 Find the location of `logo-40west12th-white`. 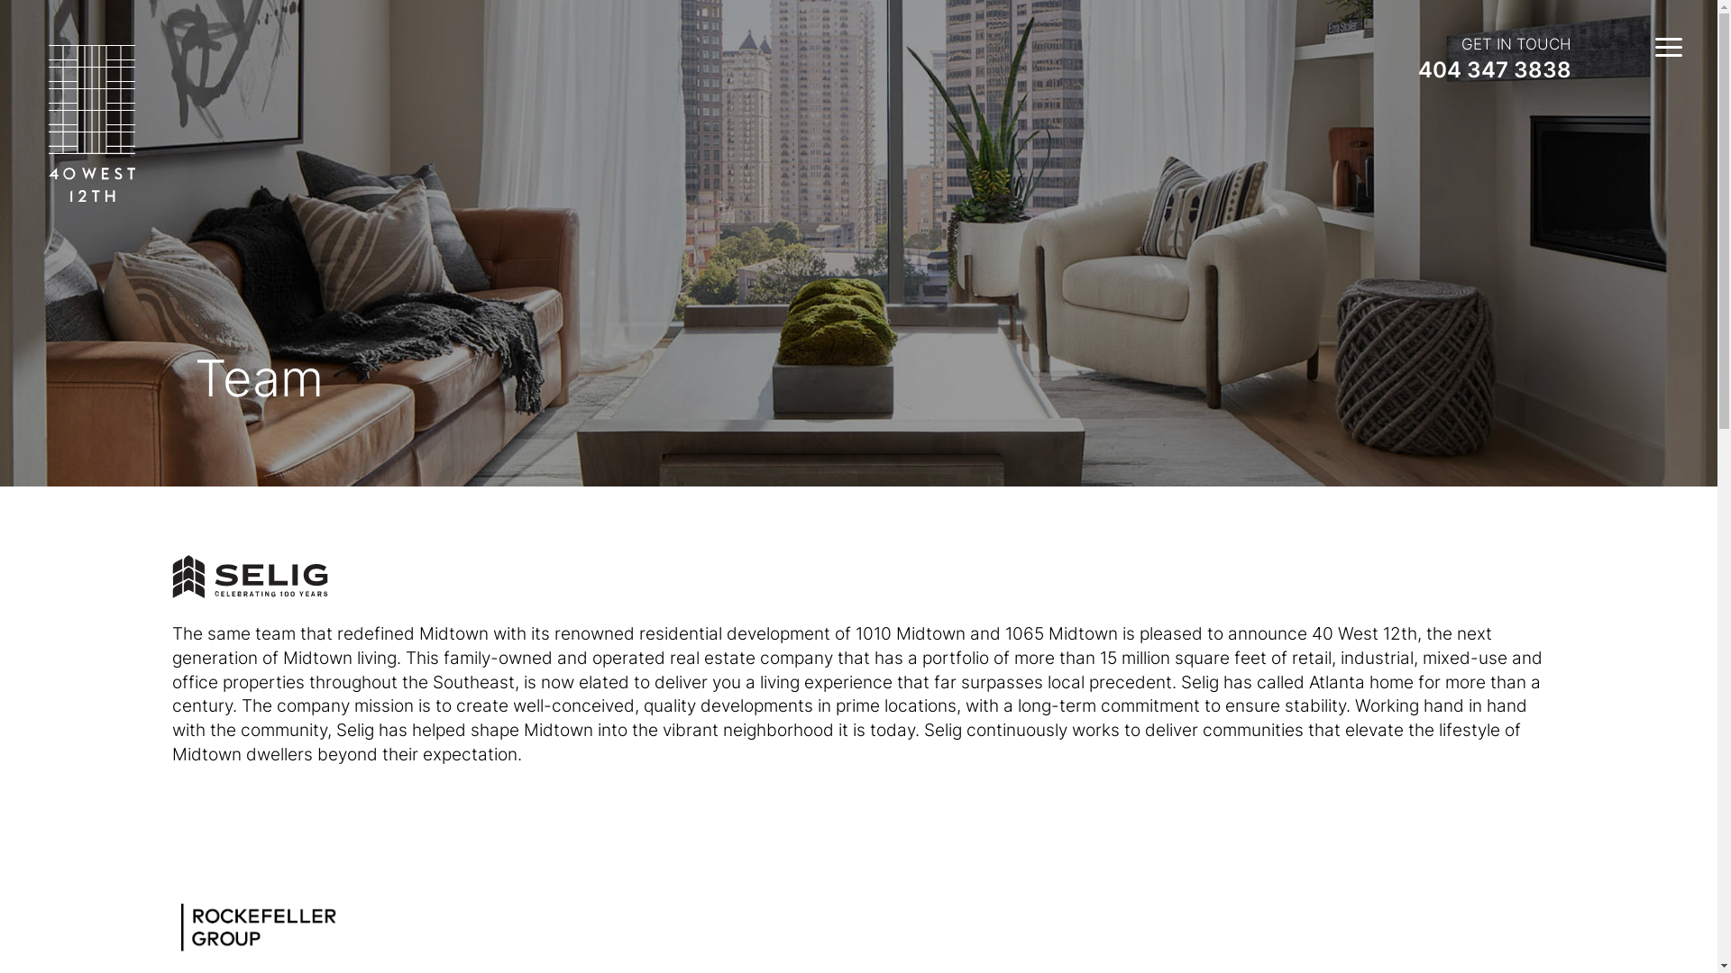

logo-40west12th-white is located at coordinates (92, 123).